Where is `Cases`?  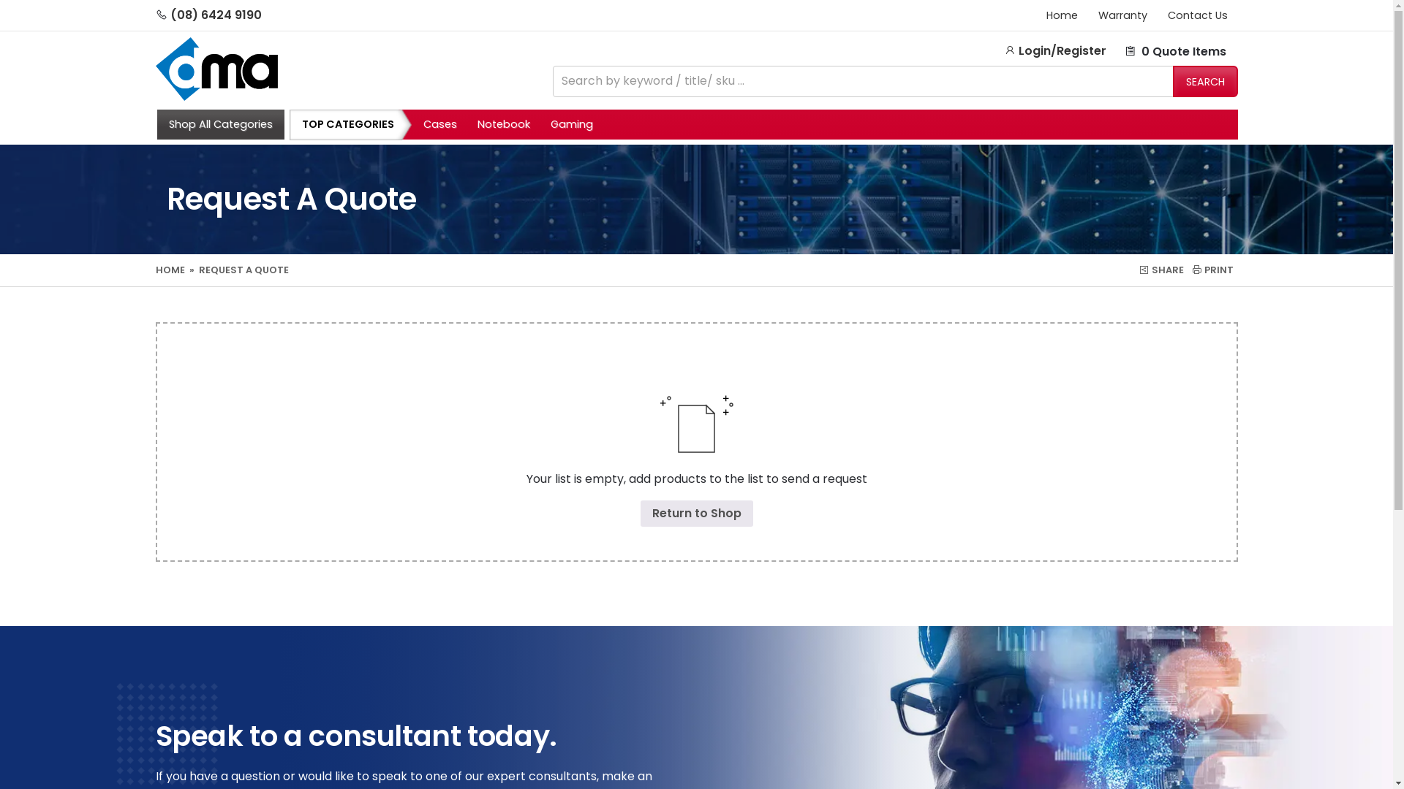
Cases is located at coordinates (440, 125).